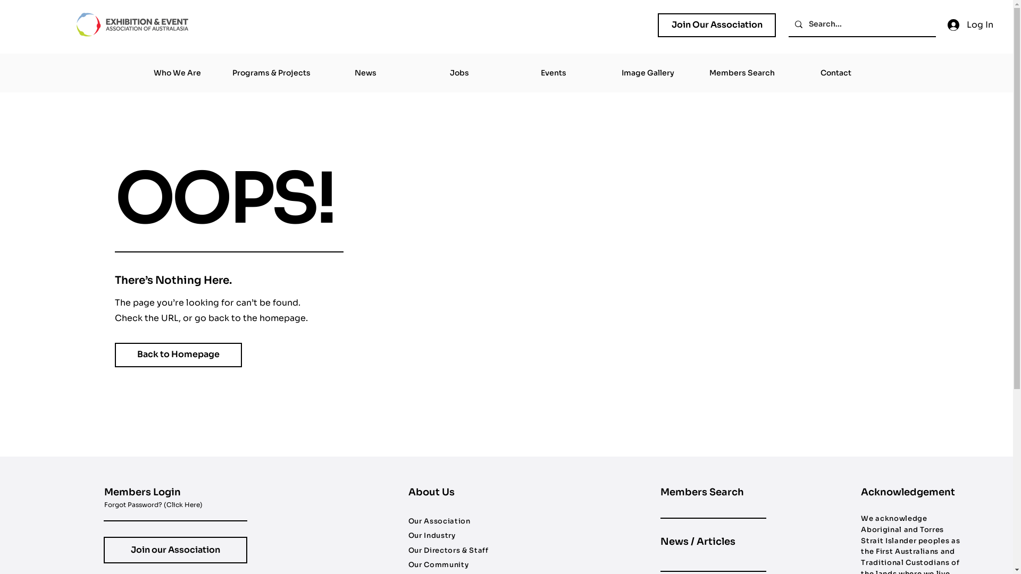 The width and height of the screenshot is (1021, 574). Describe the element at coordinates (432, 536) in the screenshot. I see `Our Industry` at that location.